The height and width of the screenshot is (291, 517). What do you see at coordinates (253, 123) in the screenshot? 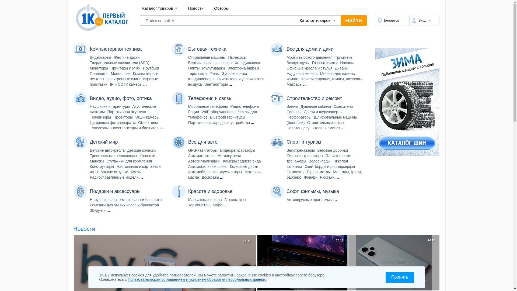
I see `...` at bounding box center [253, 123].